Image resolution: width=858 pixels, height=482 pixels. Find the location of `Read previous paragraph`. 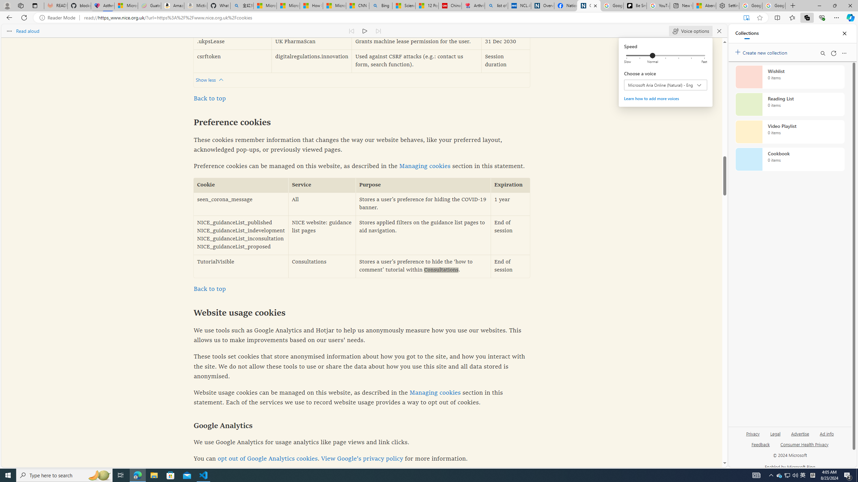

Read previous paragraph is located at coordinates (352, 31).